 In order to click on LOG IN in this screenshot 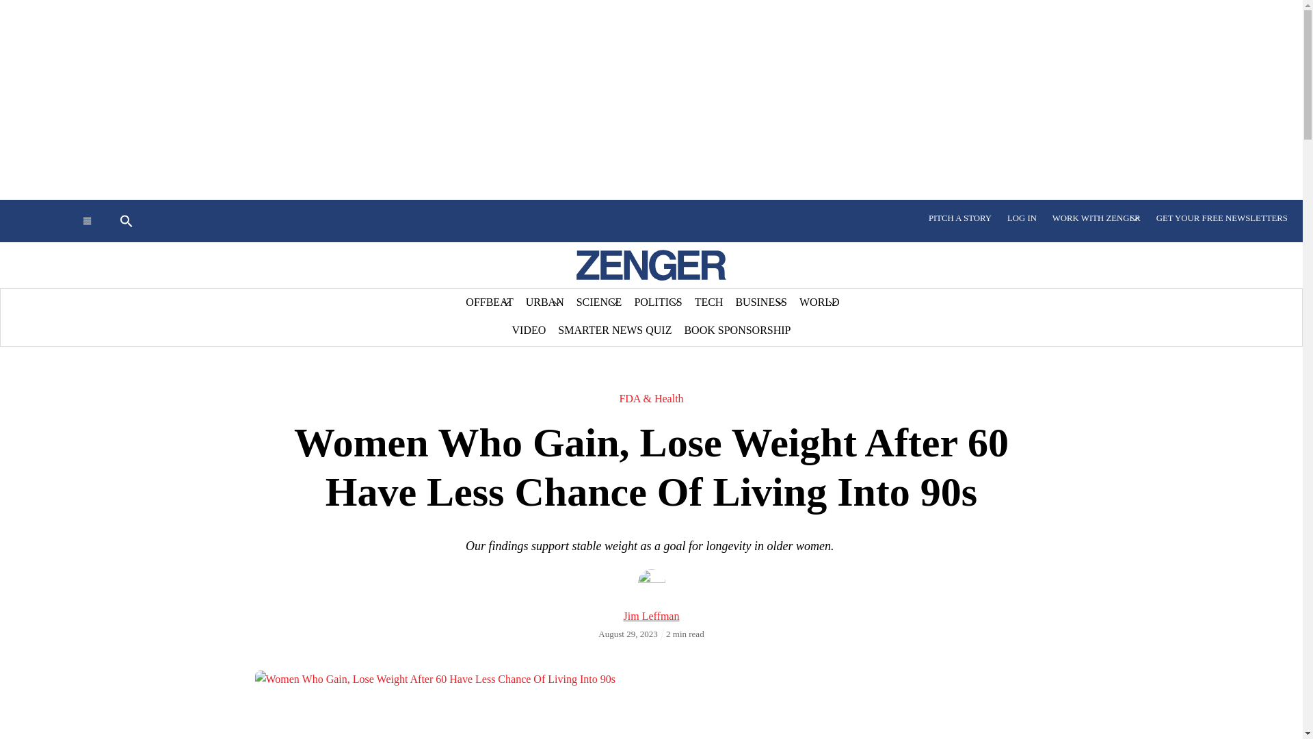, I will do `click(1022, 218)`.